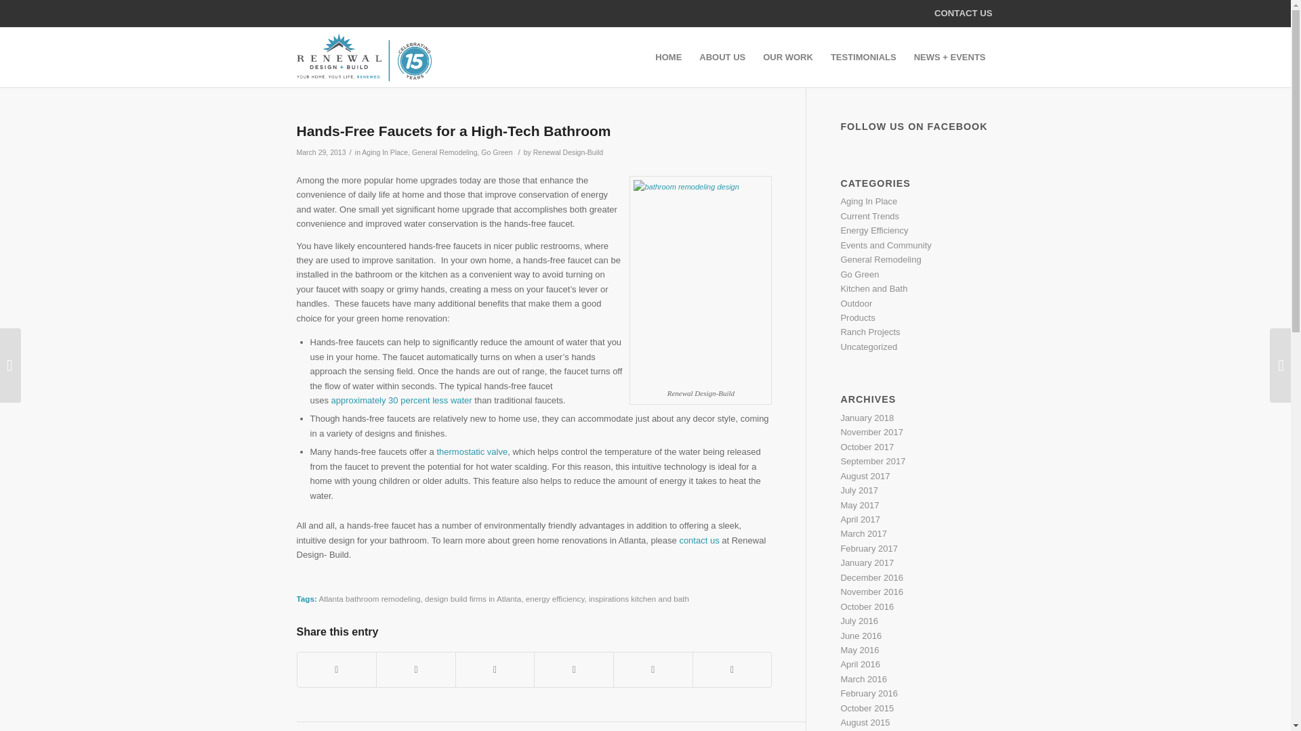 The height and width of the screenshot is (731, 1301). I want to click on inspirations kitchen and bath, so click(639, 598).